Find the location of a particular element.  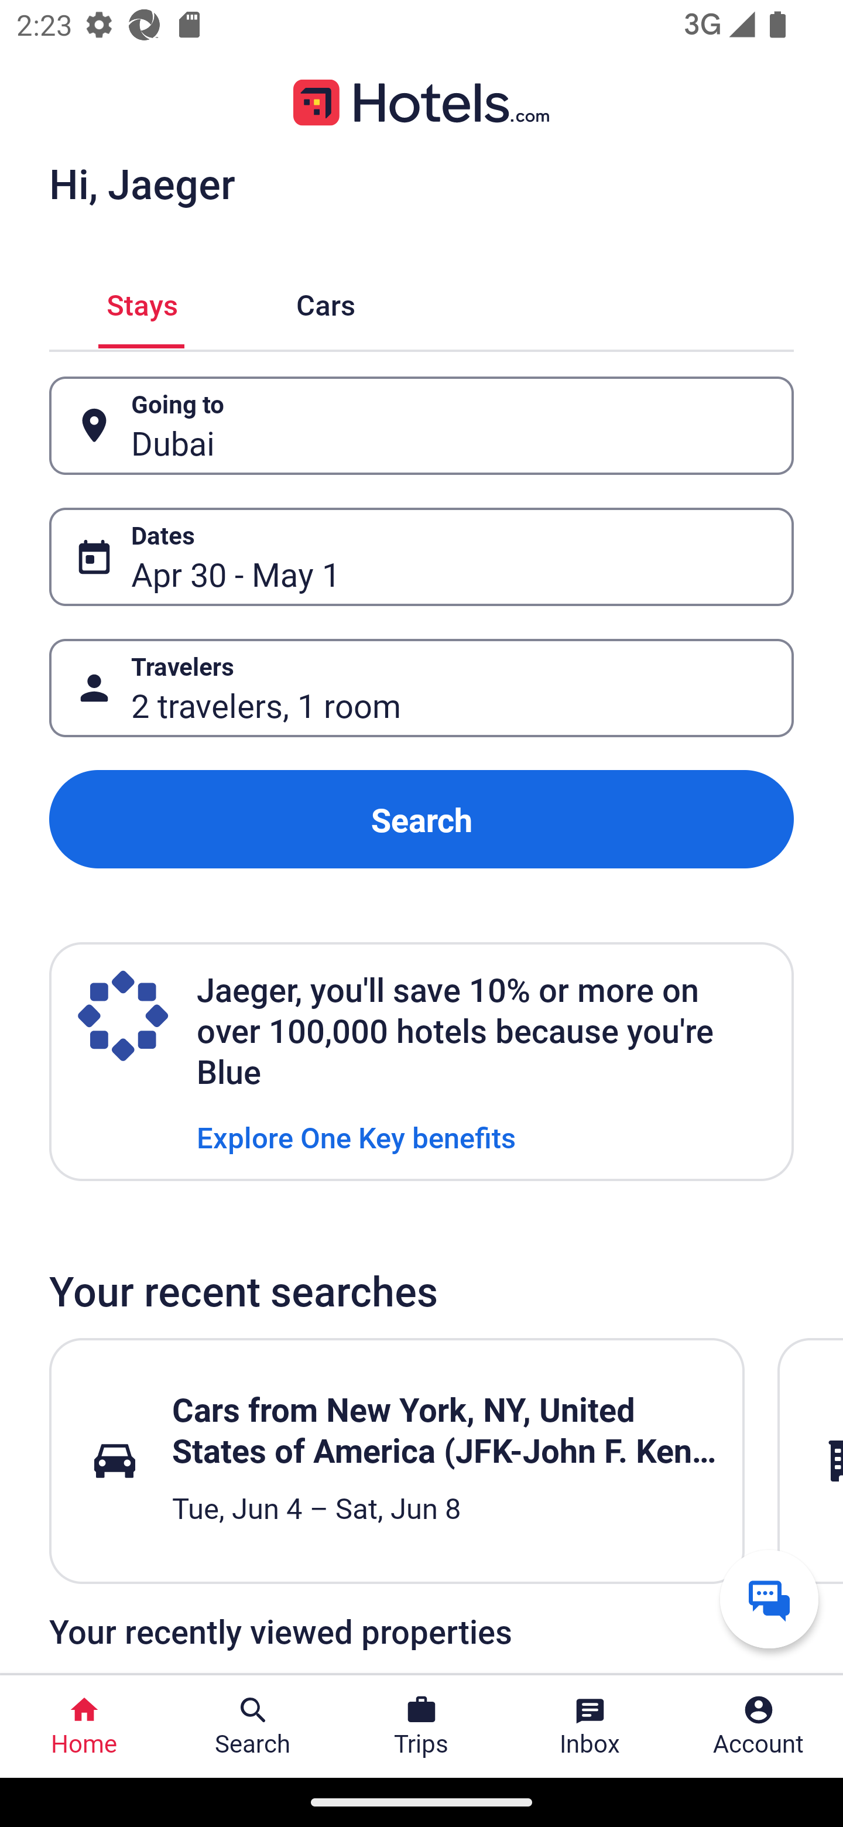

Account Profile. Button is located at coordinates (759, 1726).